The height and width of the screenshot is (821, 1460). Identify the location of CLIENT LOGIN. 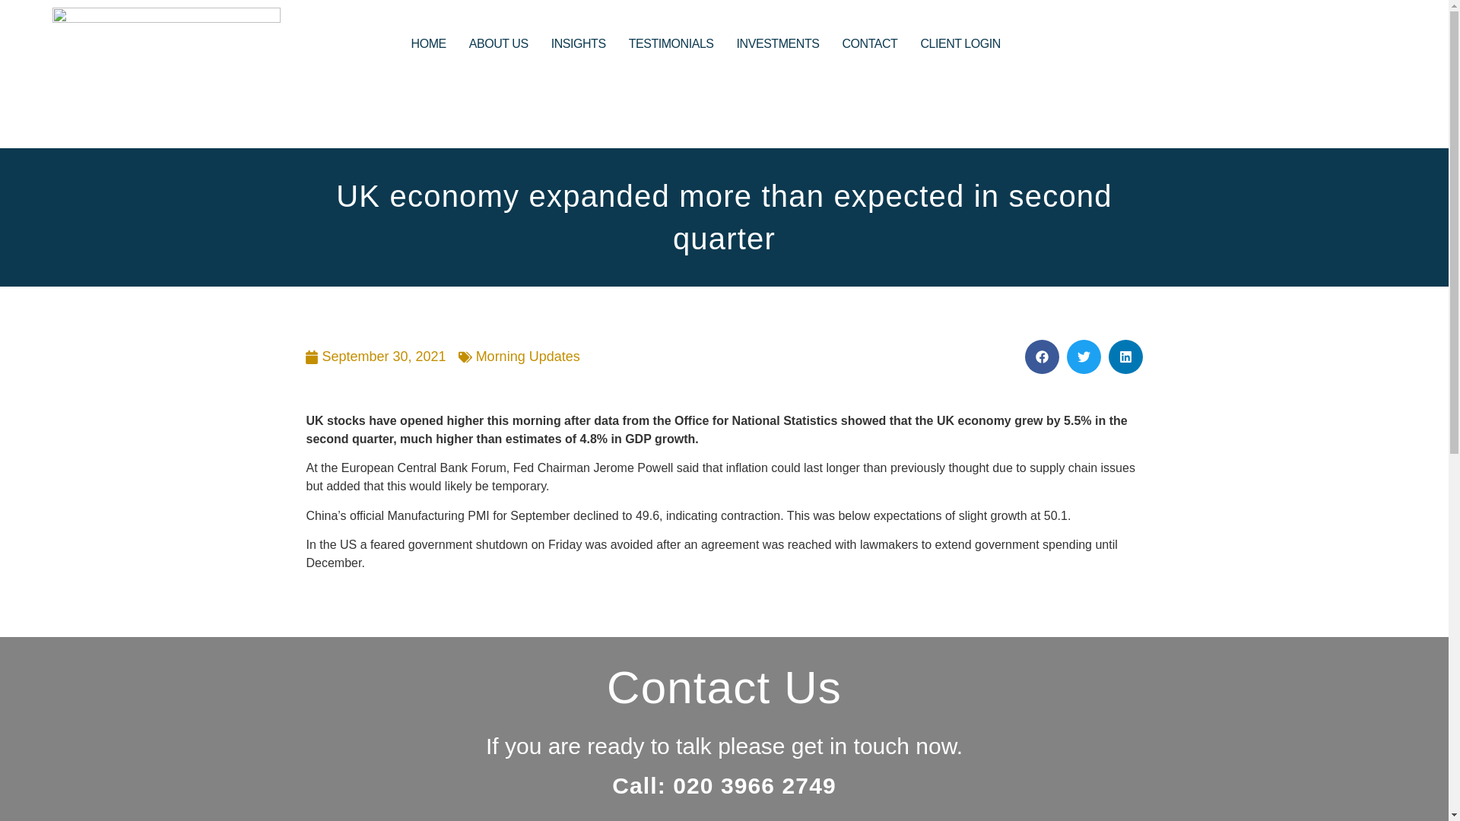
(960, 44).